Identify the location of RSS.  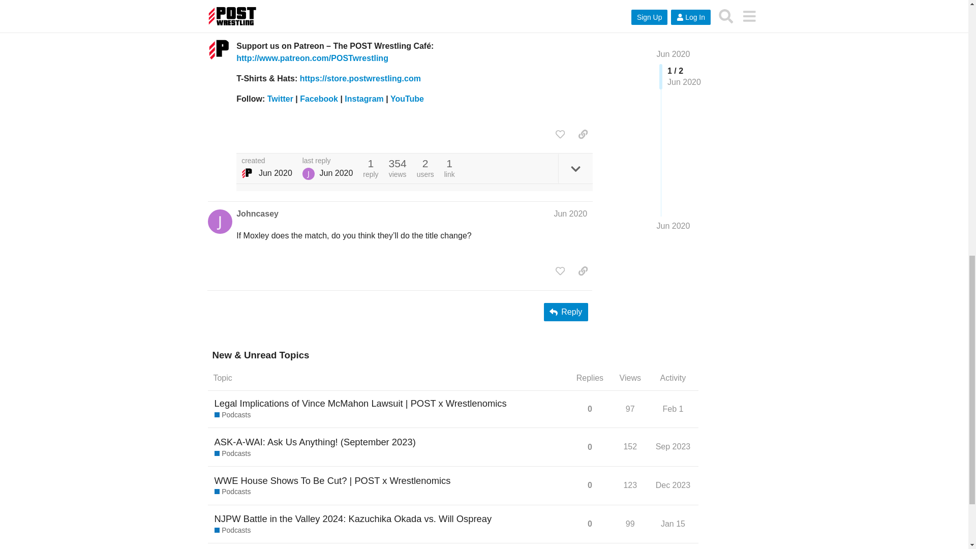
(244, 5).